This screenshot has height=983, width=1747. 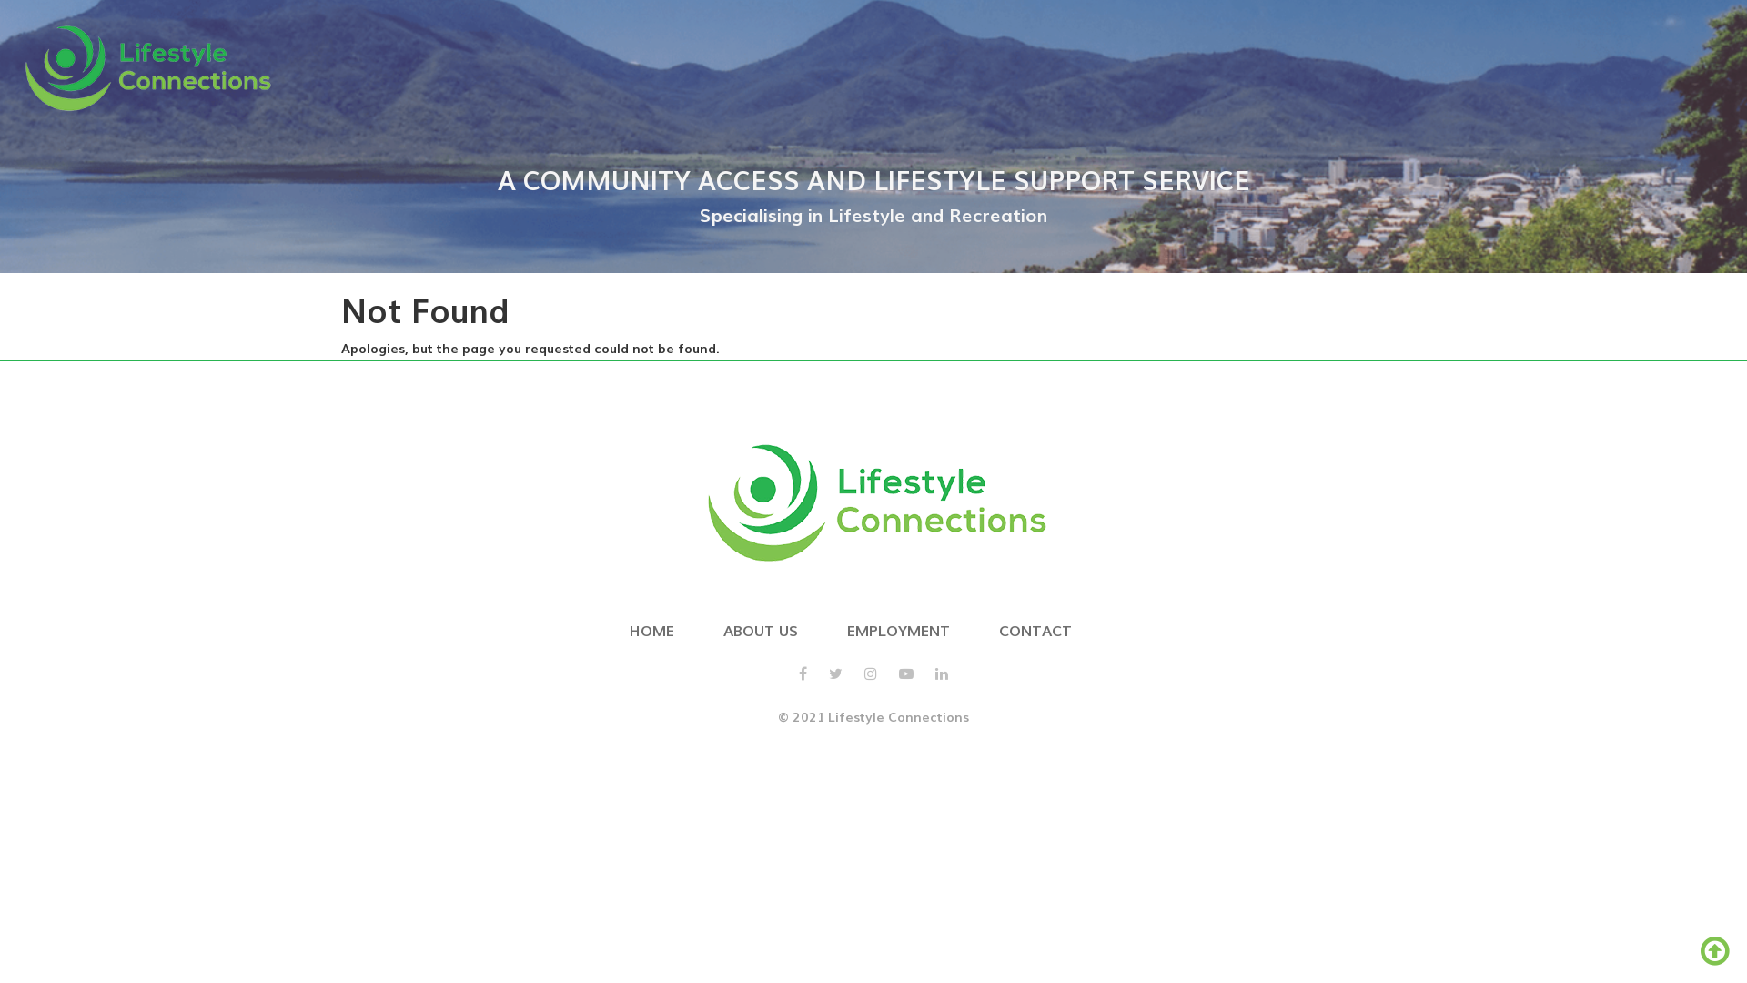 What do you see at coordinates (899, 630) in the screenshot?
I see `EMPLOYMENT` at bounding box center [899, 630].